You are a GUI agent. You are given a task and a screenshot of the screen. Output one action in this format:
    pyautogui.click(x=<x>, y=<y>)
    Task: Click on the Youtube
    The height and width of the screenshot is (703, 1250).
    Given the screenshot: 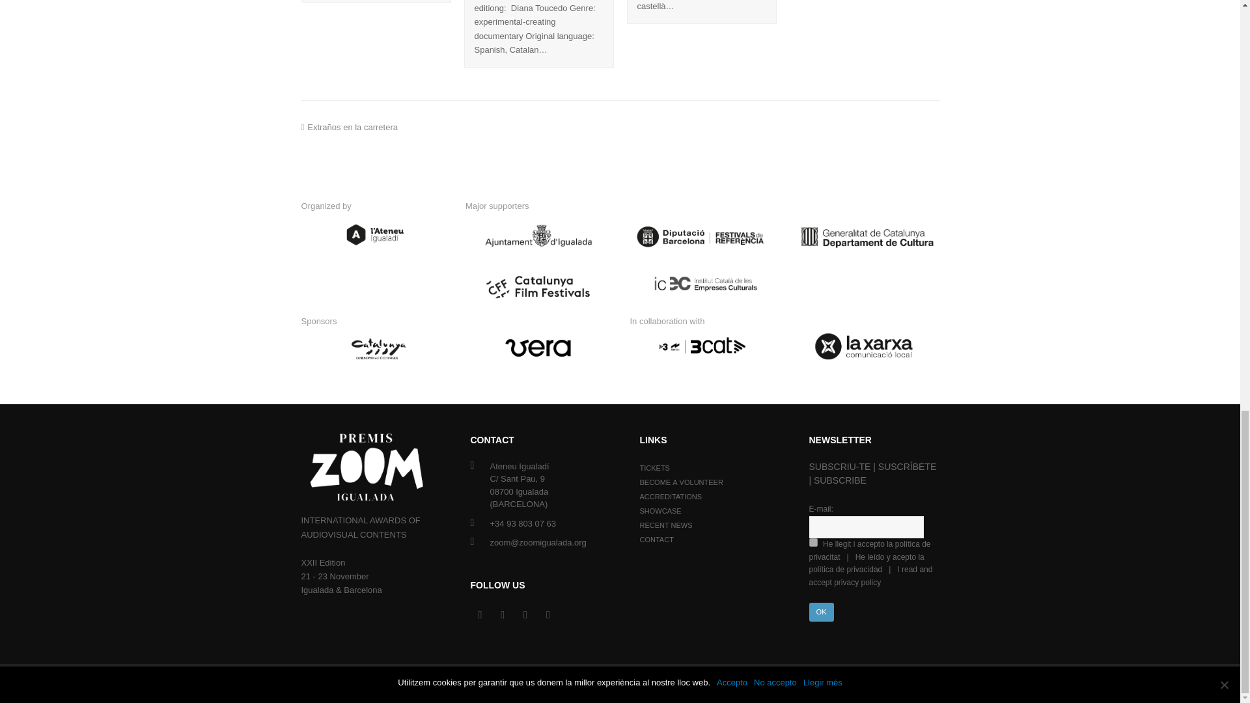 What is the action you would take?
    pyautogui.click(x=548, y=614)
    